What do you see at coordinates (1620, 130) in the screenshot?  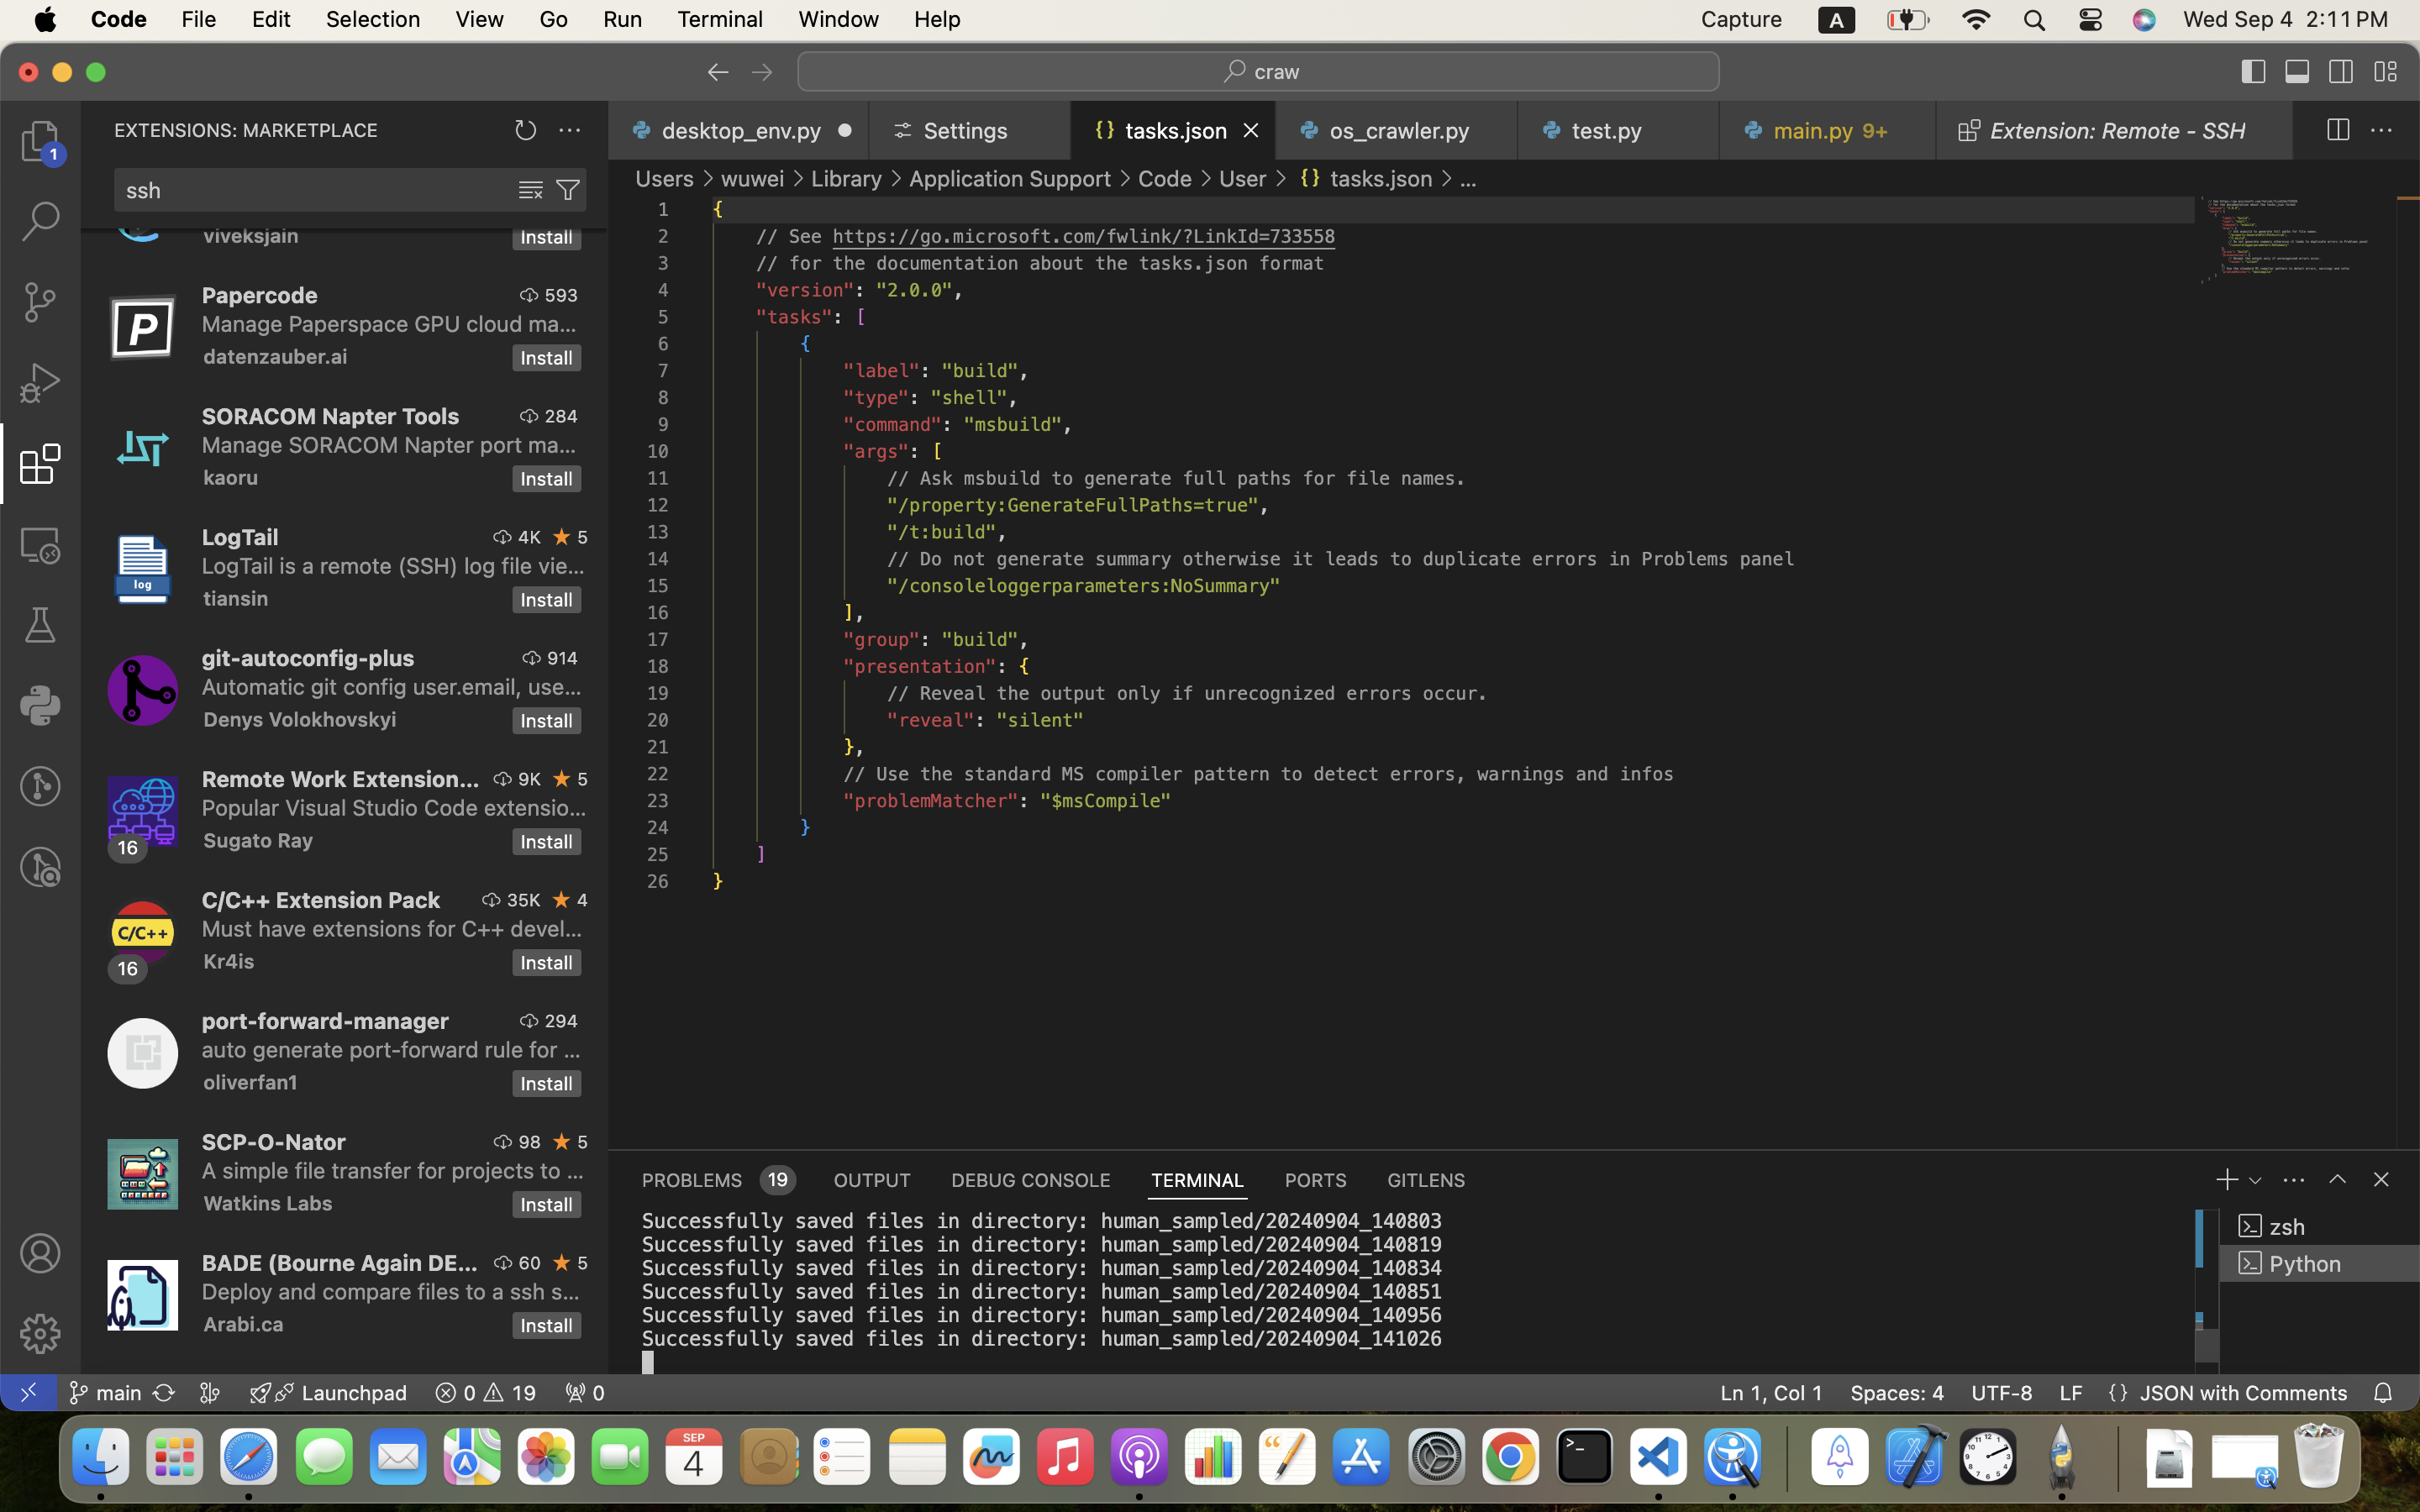 I see `0 test.py  ` at bounding box center [1620, 130].